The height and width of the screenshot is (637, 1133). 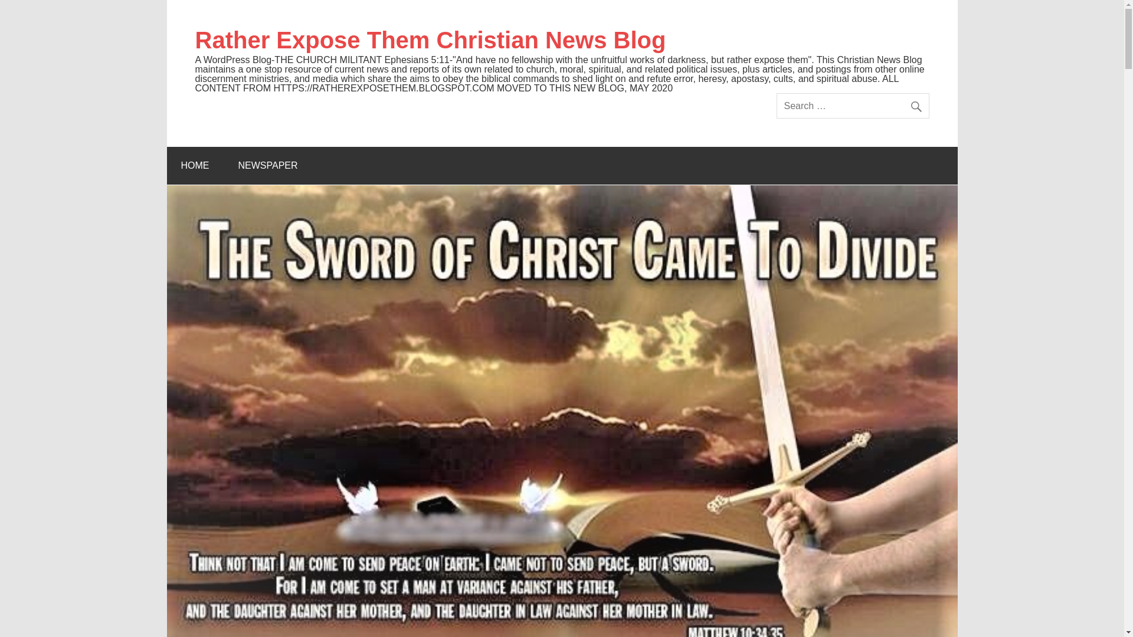 I want to click on Rather Expose Them Christian News Blog, so click(x=430, y=40).